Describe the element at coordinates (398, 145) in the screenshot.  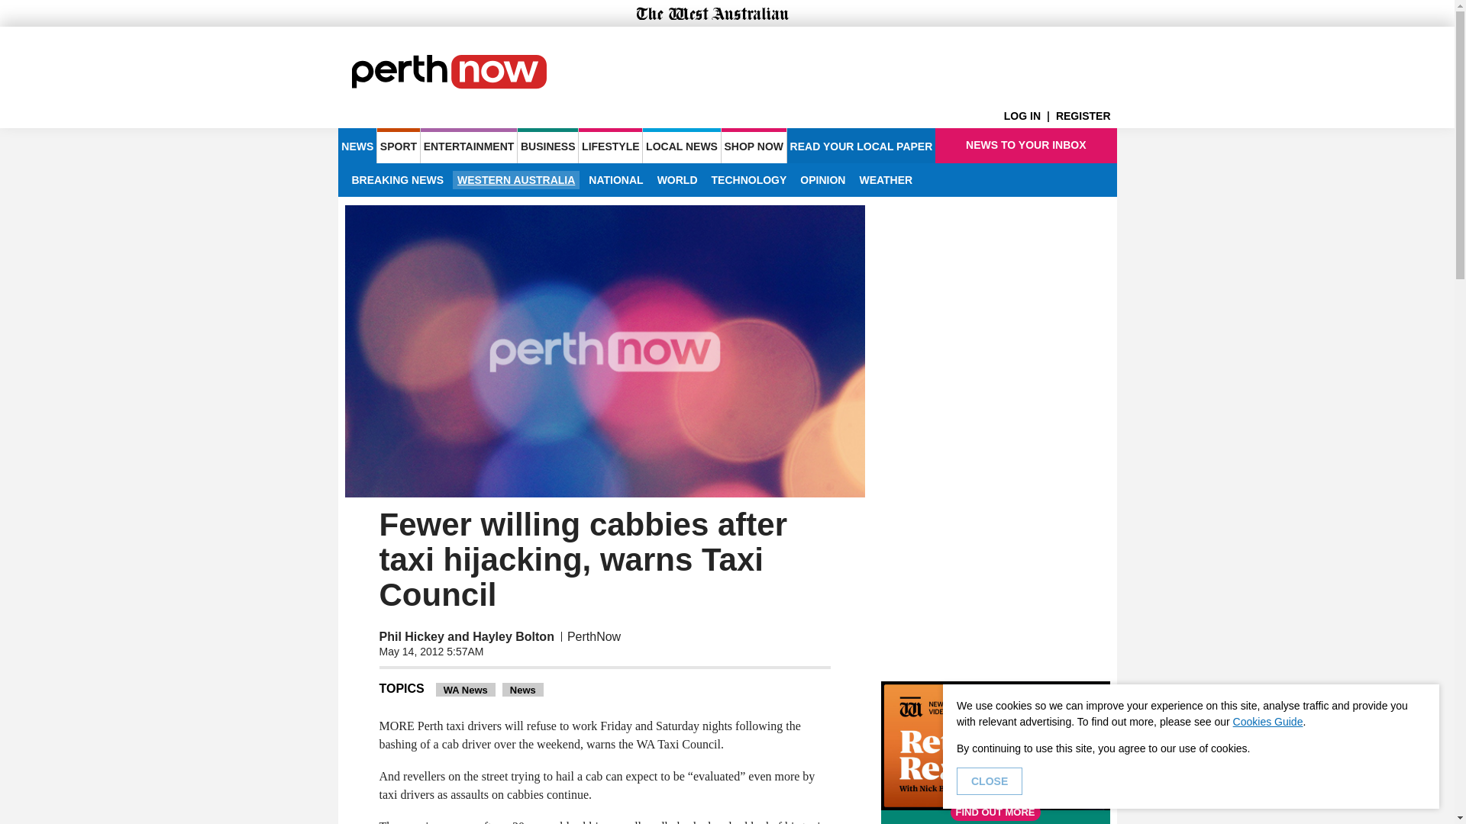
I see `SPORT` at that location.